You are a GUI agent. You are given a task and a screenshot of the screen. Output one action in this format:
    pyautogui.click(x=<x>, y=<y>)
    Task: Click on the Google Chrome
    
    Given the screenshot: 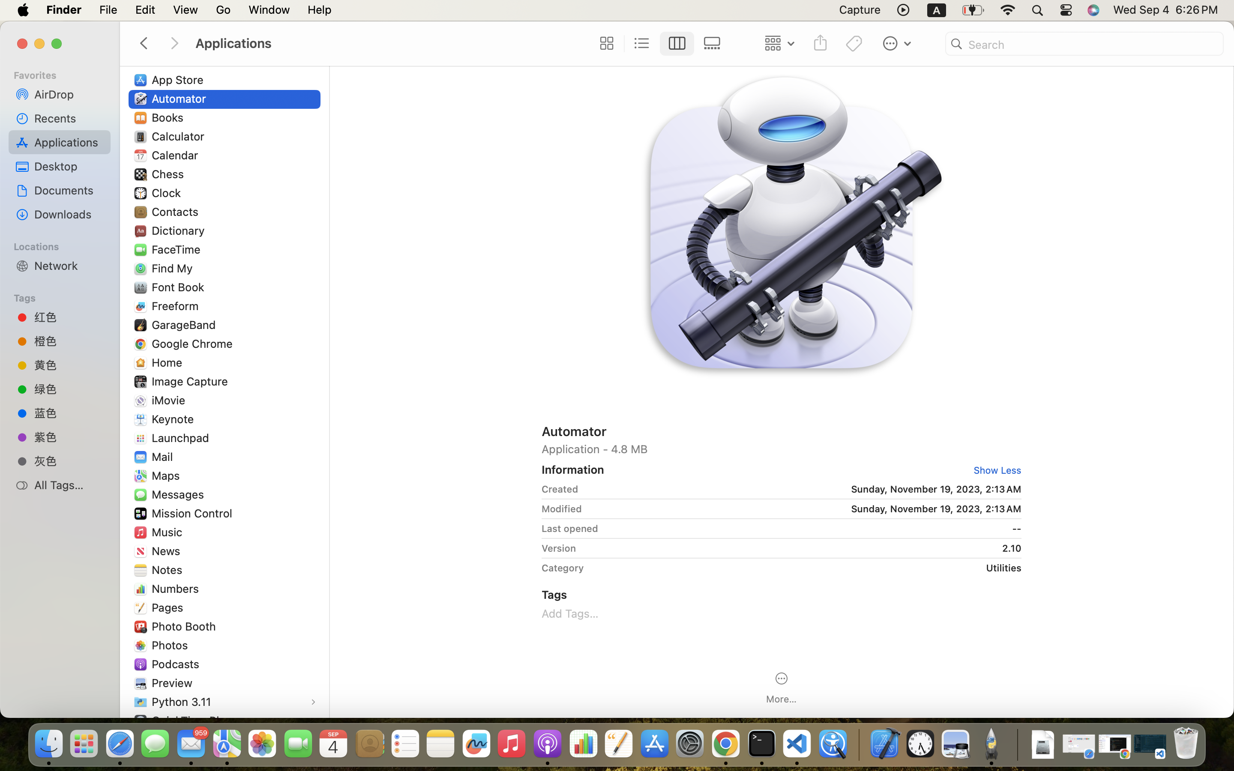 What is the action you would take?
    pyautogui.click(x=194, y=344)
    